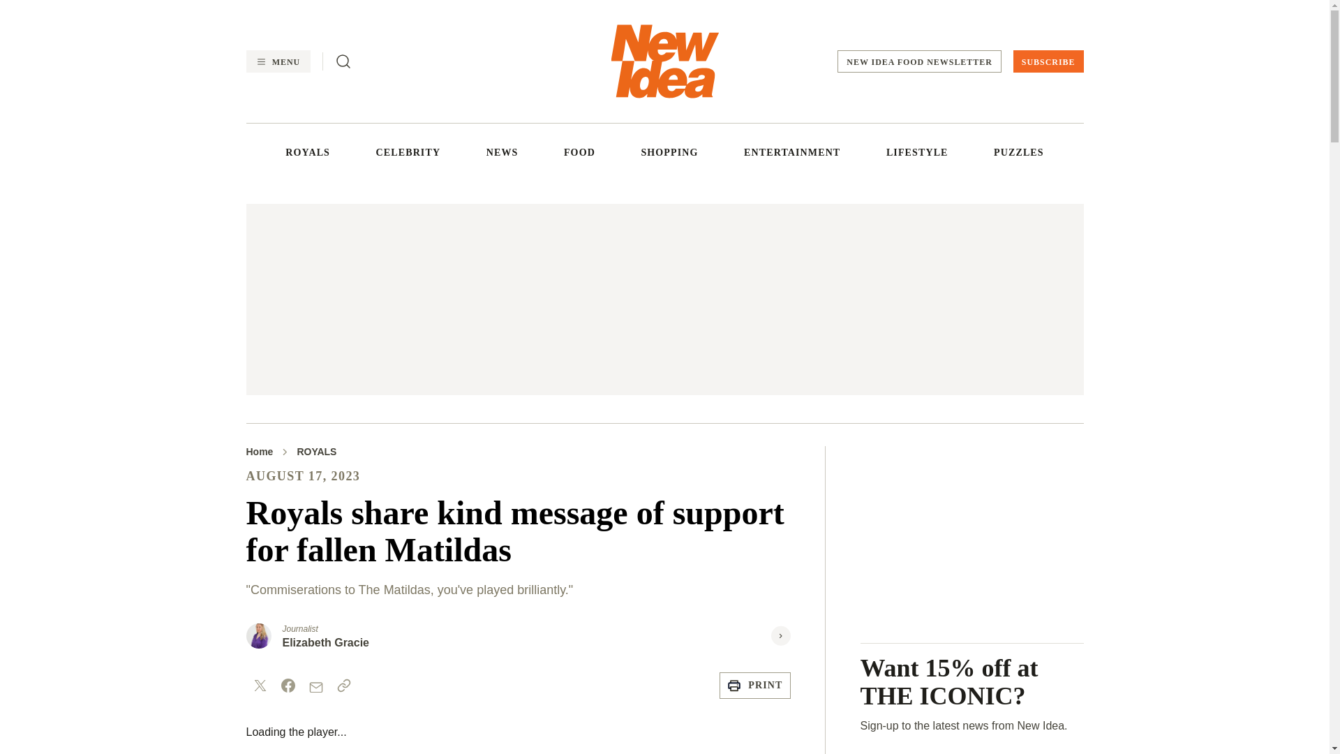  I want to click on PUZZLES, so click(1019, 152).